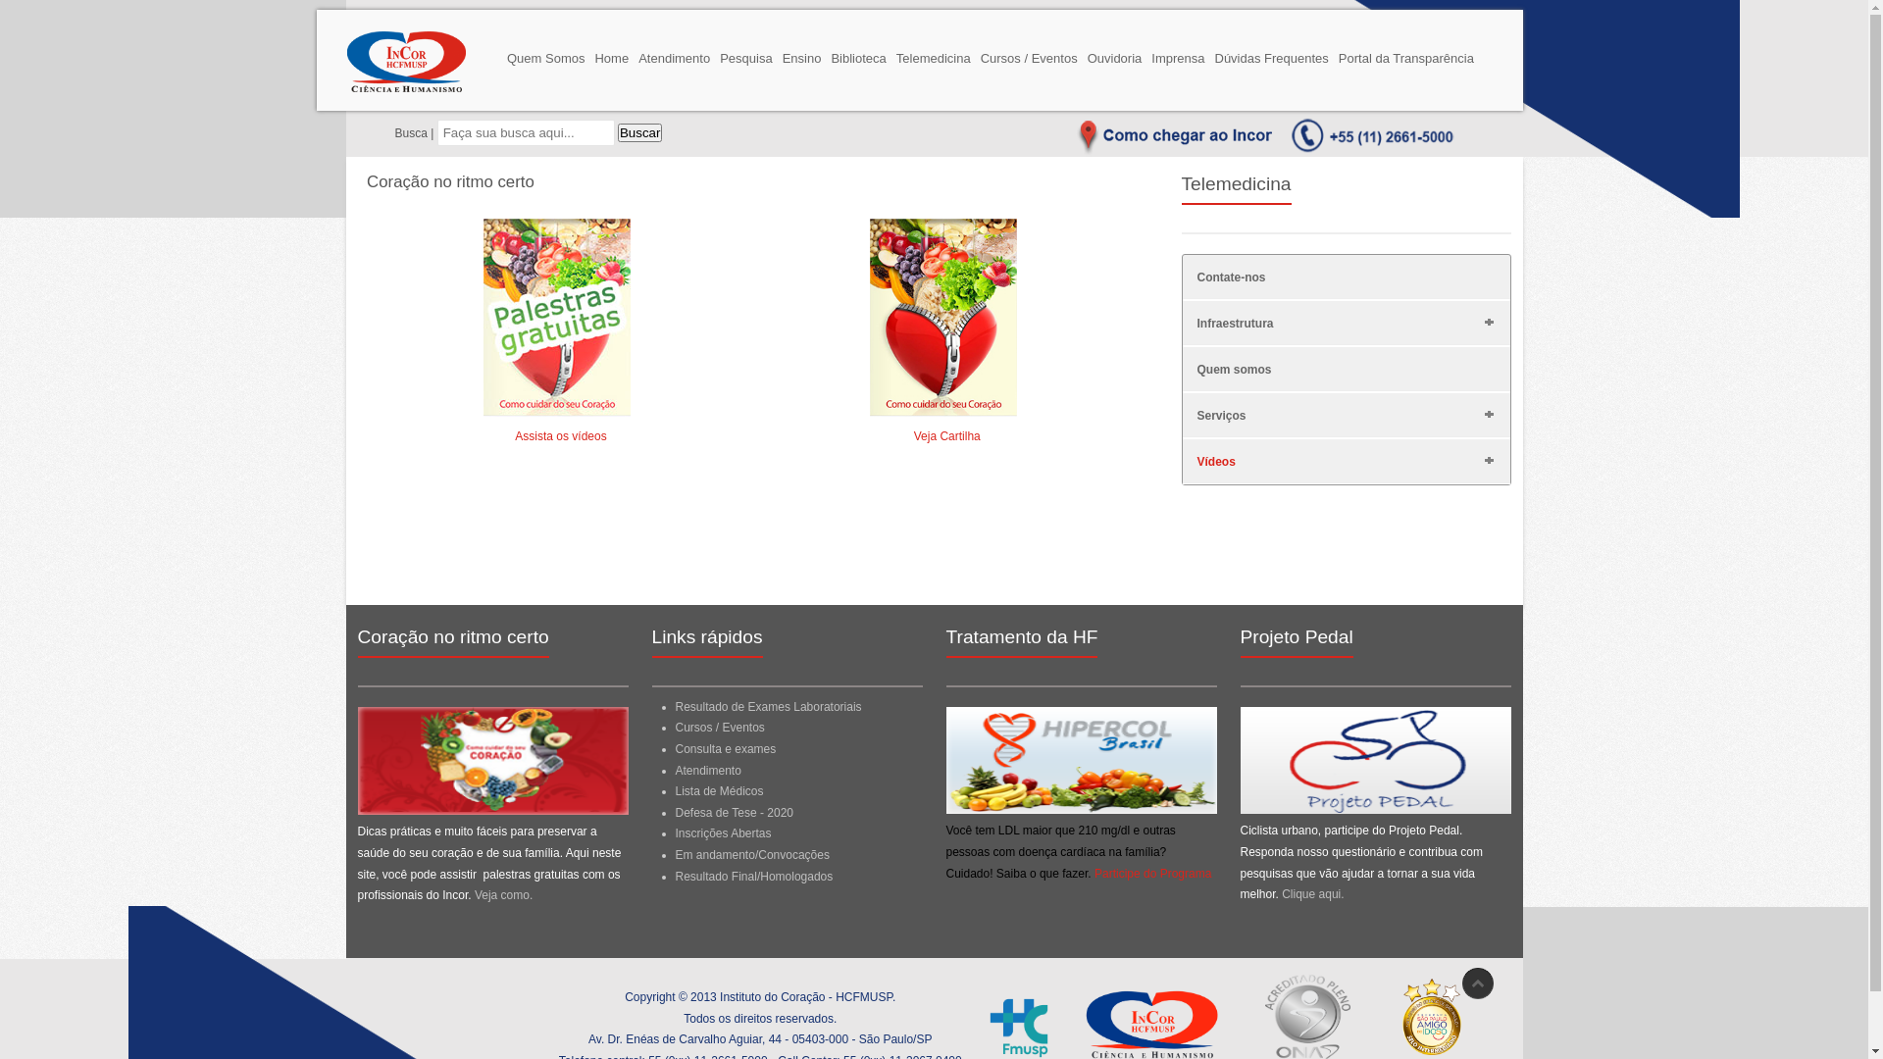 The width and height of the screenshot is (1883, 1059). I want to click on Ouvidoria, so click(1115, 54).